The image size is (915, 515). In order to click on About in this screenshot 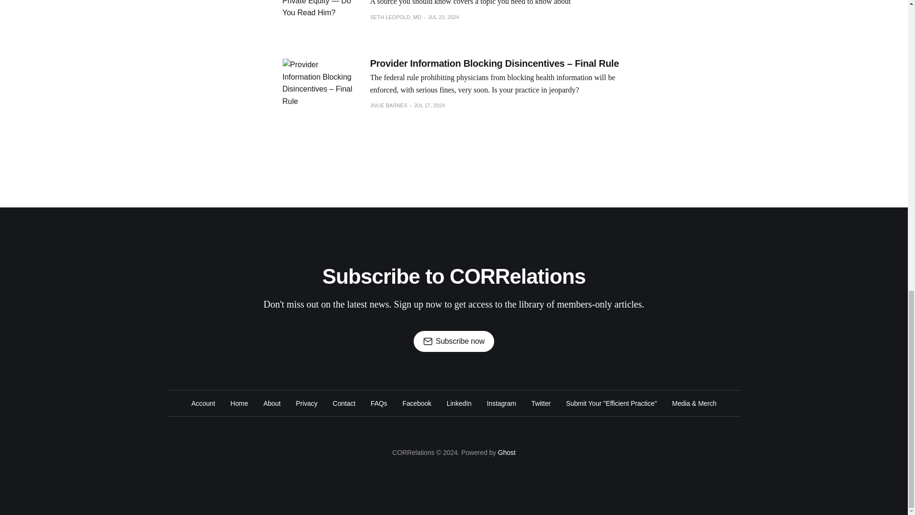, I will do `click(272, 403)`.